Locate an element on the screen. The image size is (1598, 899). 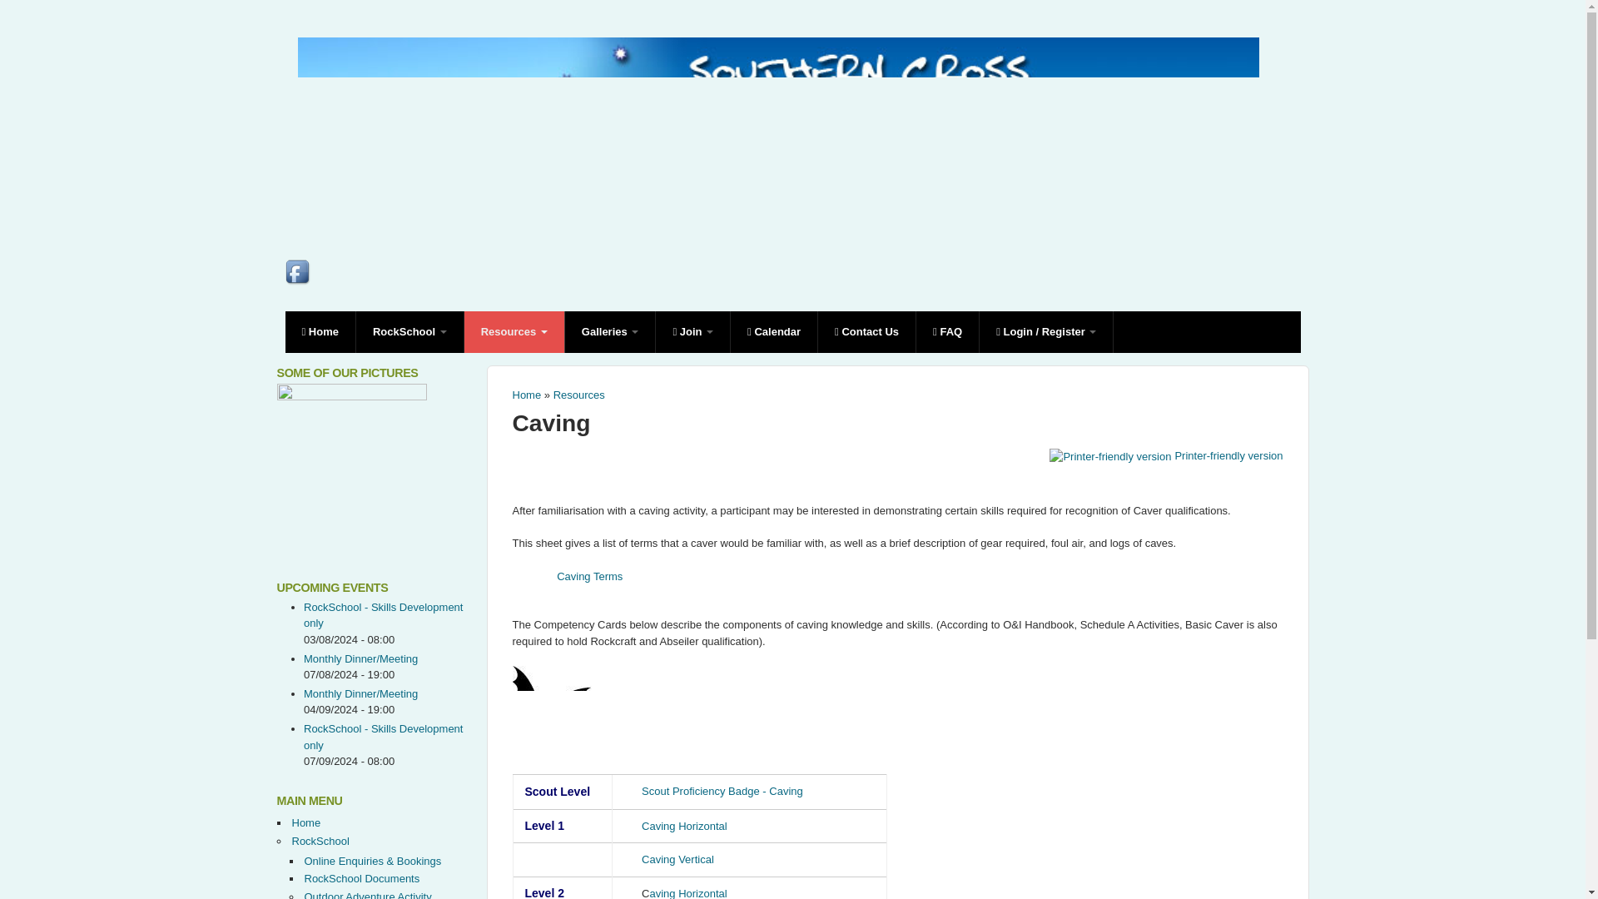
Calendar is located at coordinates (774, 331).